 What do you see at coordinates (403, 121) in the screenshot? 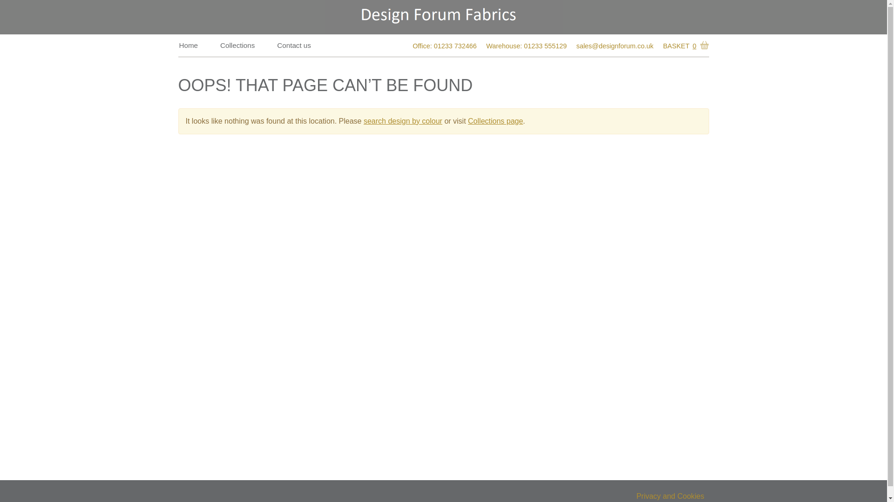
I see `search design by colour` at bounding box center [403, 121].